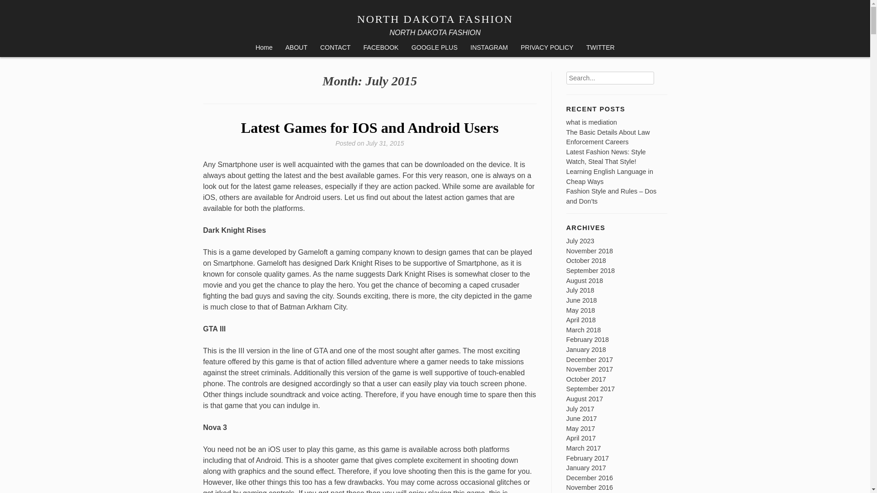 This screenshot has width=877, height=493. What do you see at coordinates (434, 48) in the screenshot?
I see `GOOGLE PLUS` at bounding box center [434, 48].